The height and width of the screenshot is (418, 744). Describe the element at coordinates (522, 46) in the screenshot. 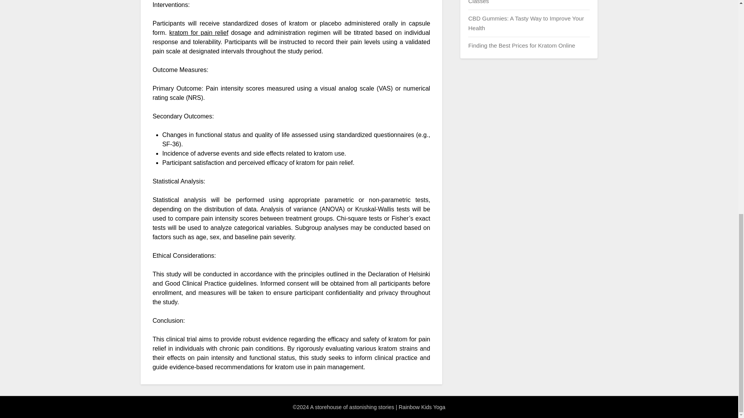

I see `Finding the Best Prices for Kratom Online` at that location.